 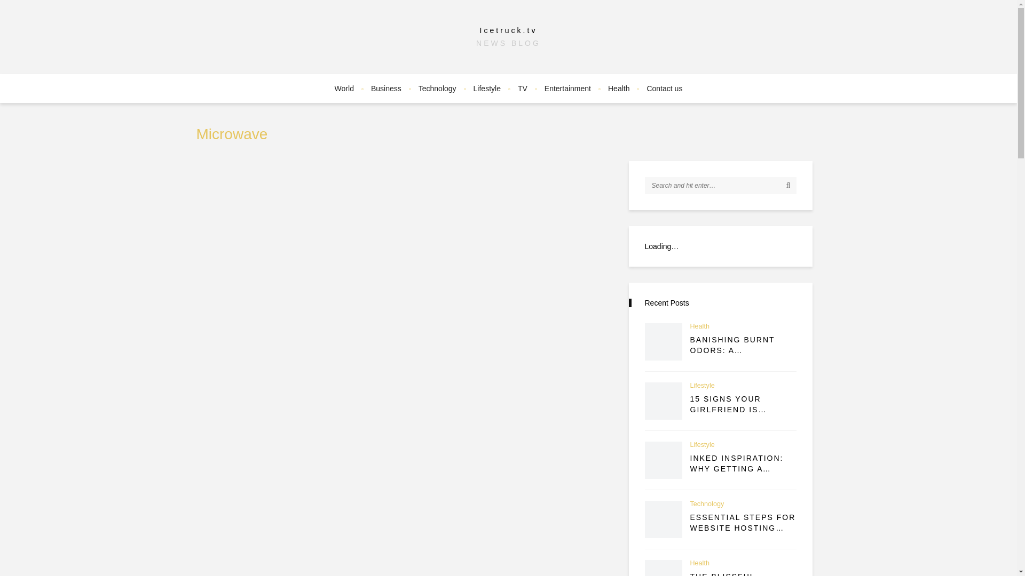 I want to click on 15 SIGNS YOUR GIRLFRIEND IS FALLING IN LOVE WITH YOU, so click(x=743, y=404).